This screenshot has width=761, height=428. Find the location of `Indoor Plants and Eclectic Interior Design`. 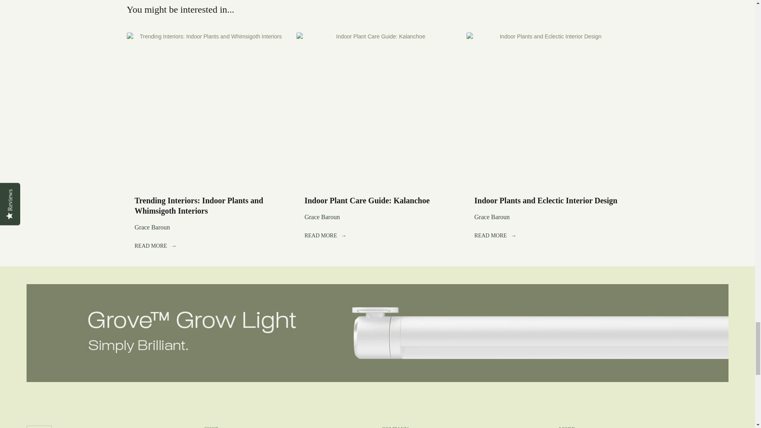

Indoor Plants and Eclectic Interior Design is located at coordinates (547, 109).